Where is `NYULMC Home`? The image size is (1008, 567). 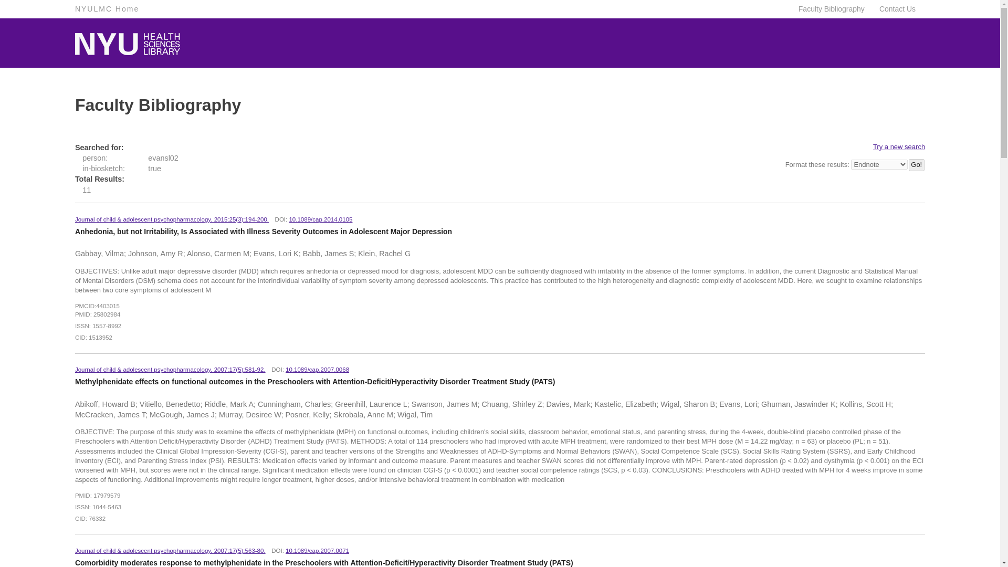 NYULMC Home is located at coordinates (107, 9).